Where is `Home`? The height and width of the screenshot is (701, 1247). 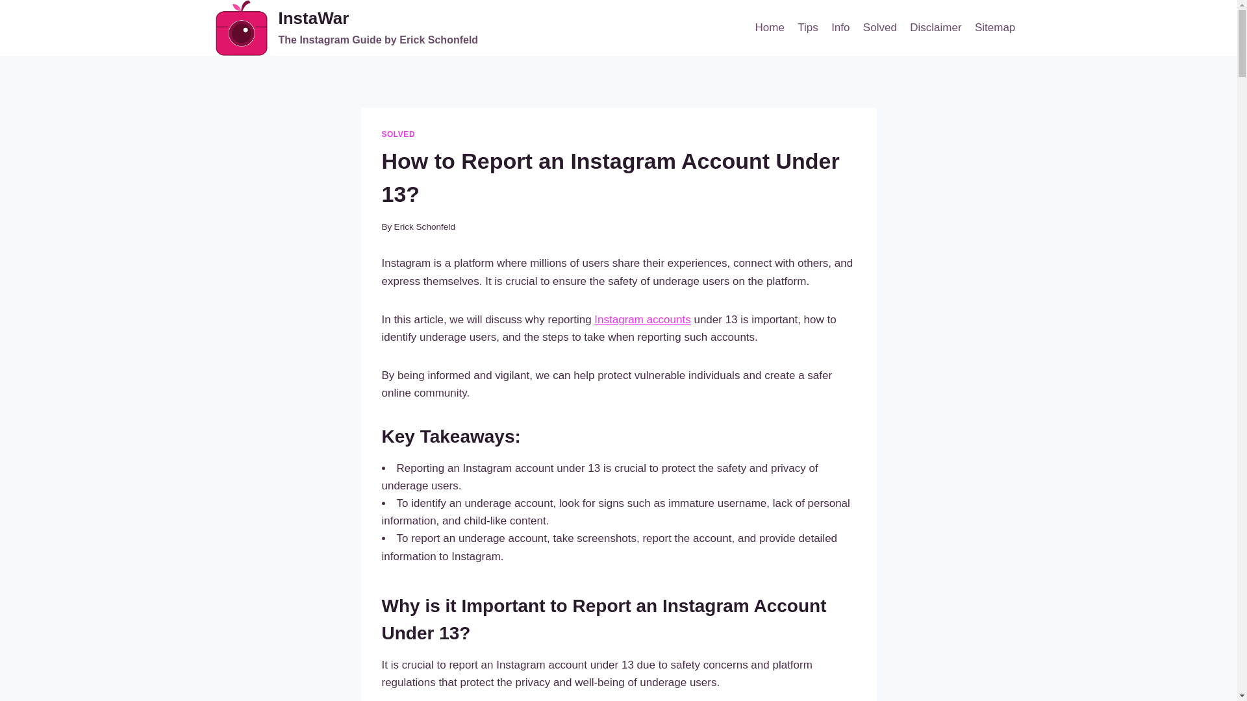
Home is located at coordinates (769, 27).